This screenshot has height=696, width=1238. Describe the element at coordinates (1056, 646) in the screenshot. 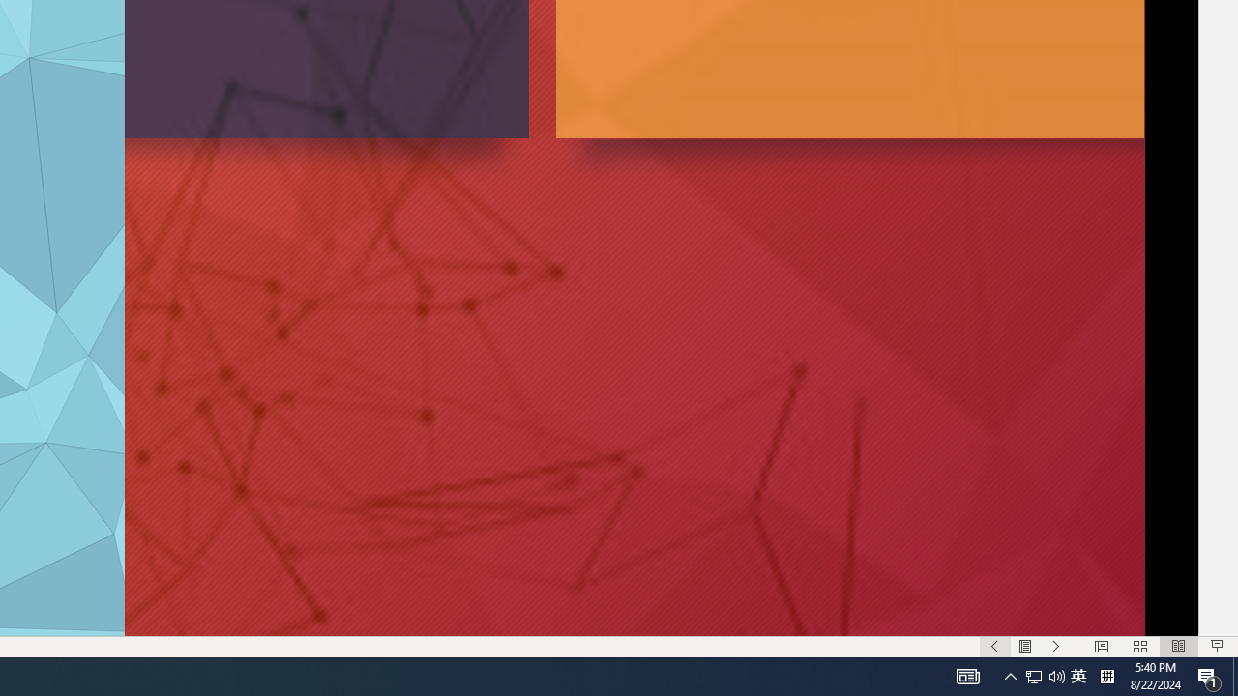

I see `Slide Show Next On` at that location.